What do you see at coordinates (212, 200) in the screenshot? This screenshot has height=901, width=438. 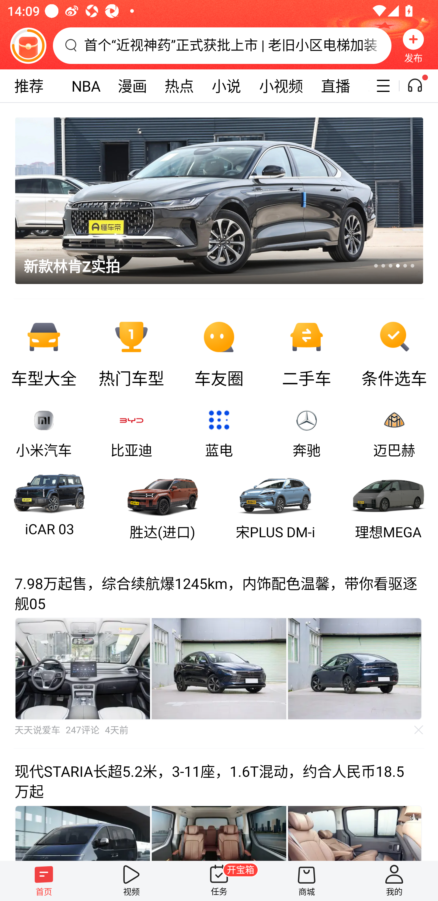 I see `新款林肯Z实拍` at bounding box center [212, 200].